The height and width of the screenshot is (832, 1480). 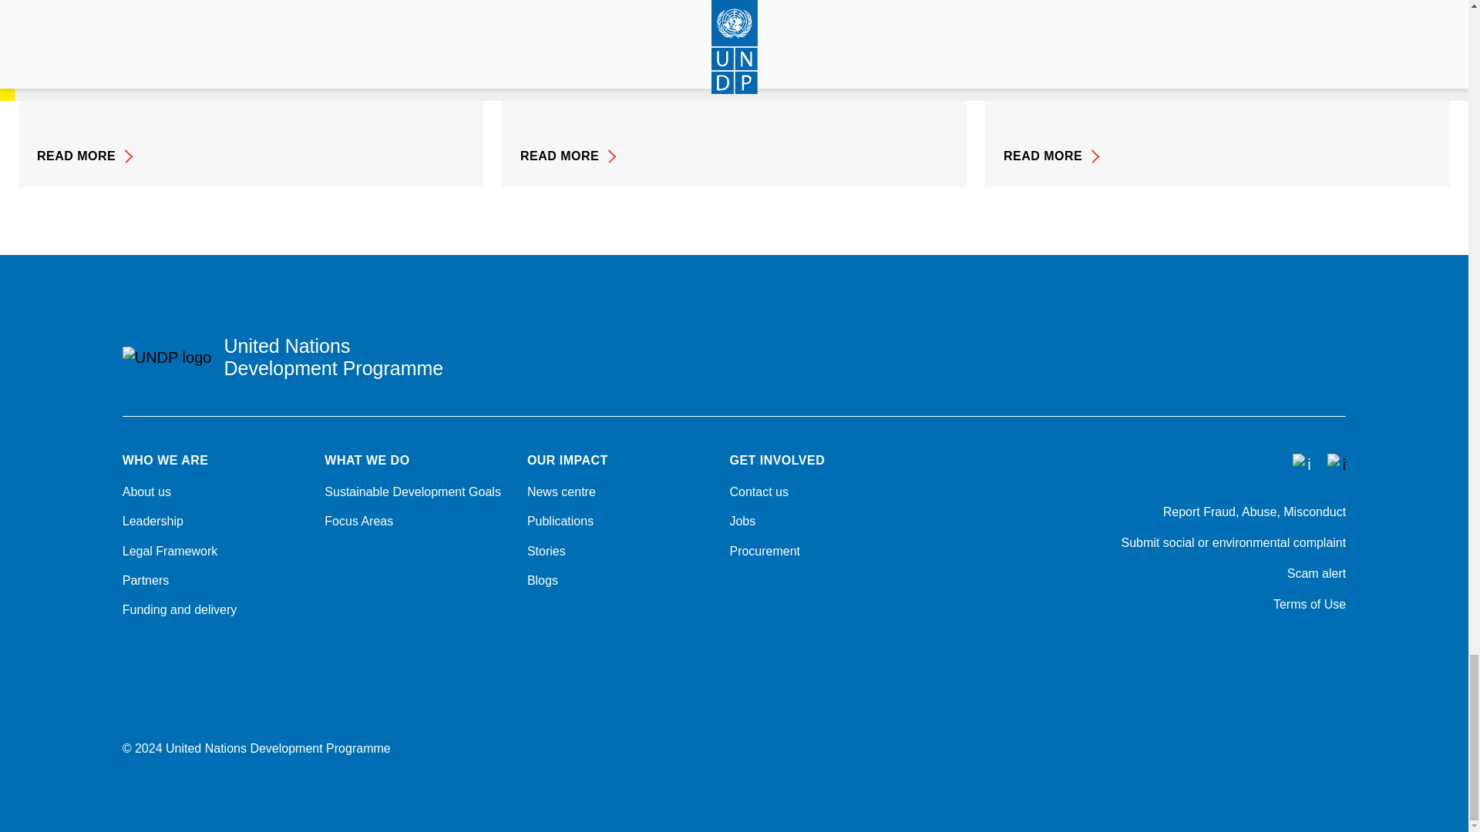 What do you see at coordinates (214, 552) in the screenshot?
I see `Legal Framework` at bounding box center [214, 552].